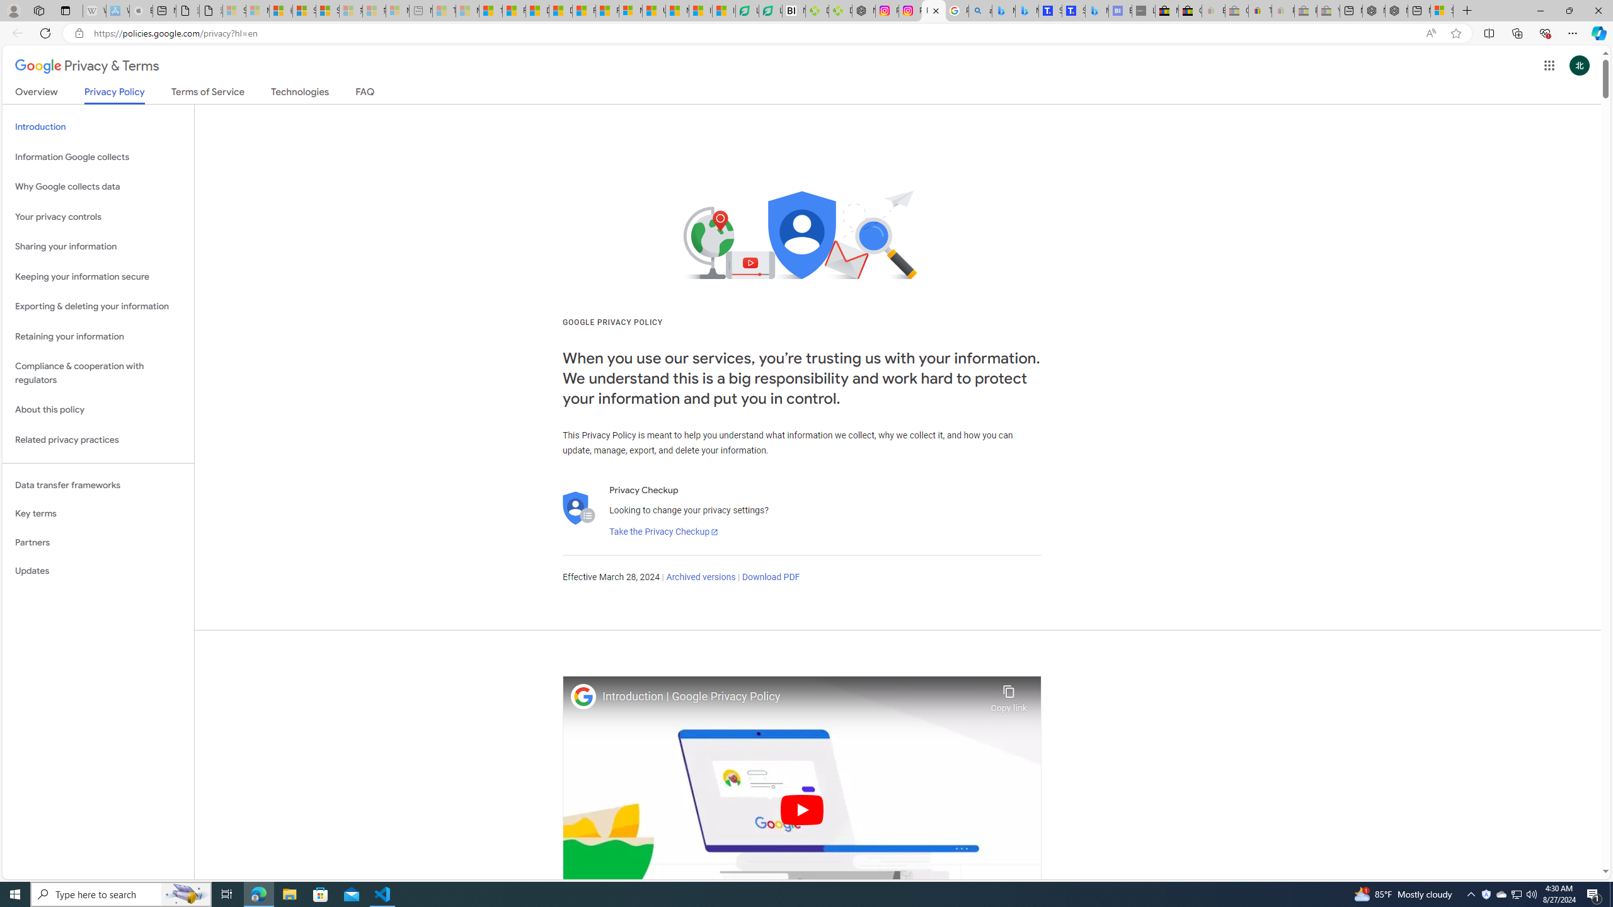 The width and height of the screenshot is (1613, 907). I want to click on Data transfer frameworks, so click(98, 485).